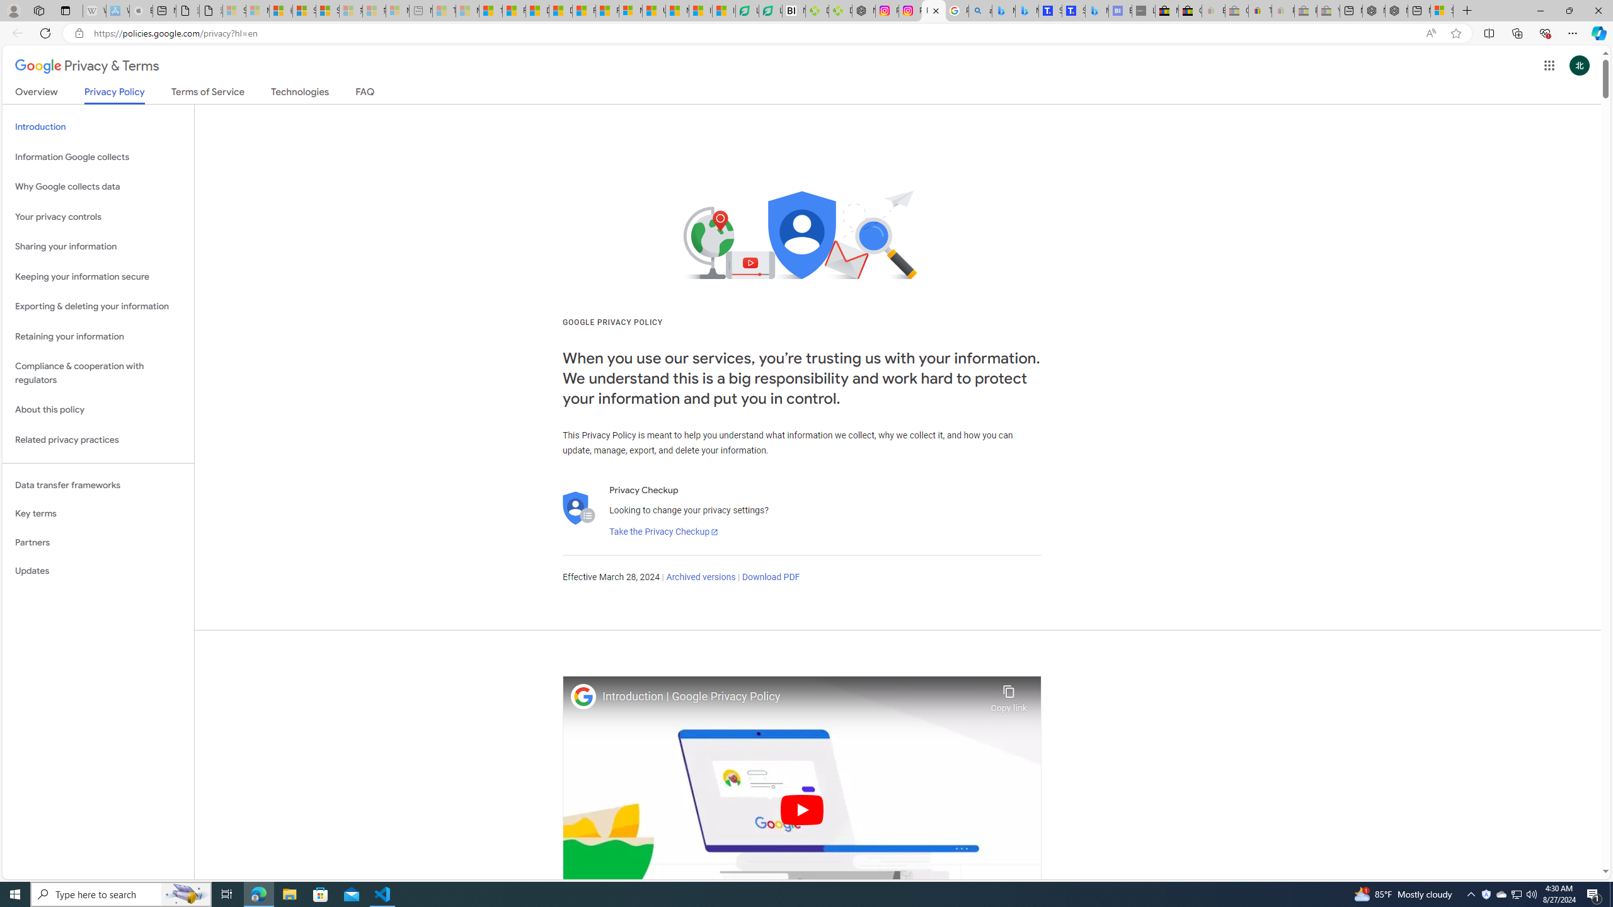 The width and height of the screenshot is (1613, 907). I want to click on Data transfer frameworks, so click(98, 485).